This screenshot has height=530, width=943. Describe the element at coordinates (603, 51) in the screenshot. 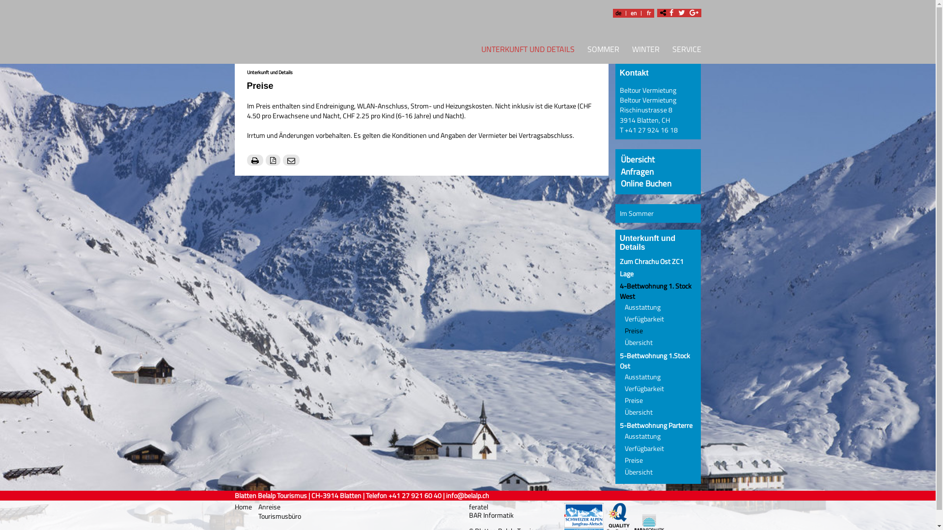

I see `SOMMER` at that location.